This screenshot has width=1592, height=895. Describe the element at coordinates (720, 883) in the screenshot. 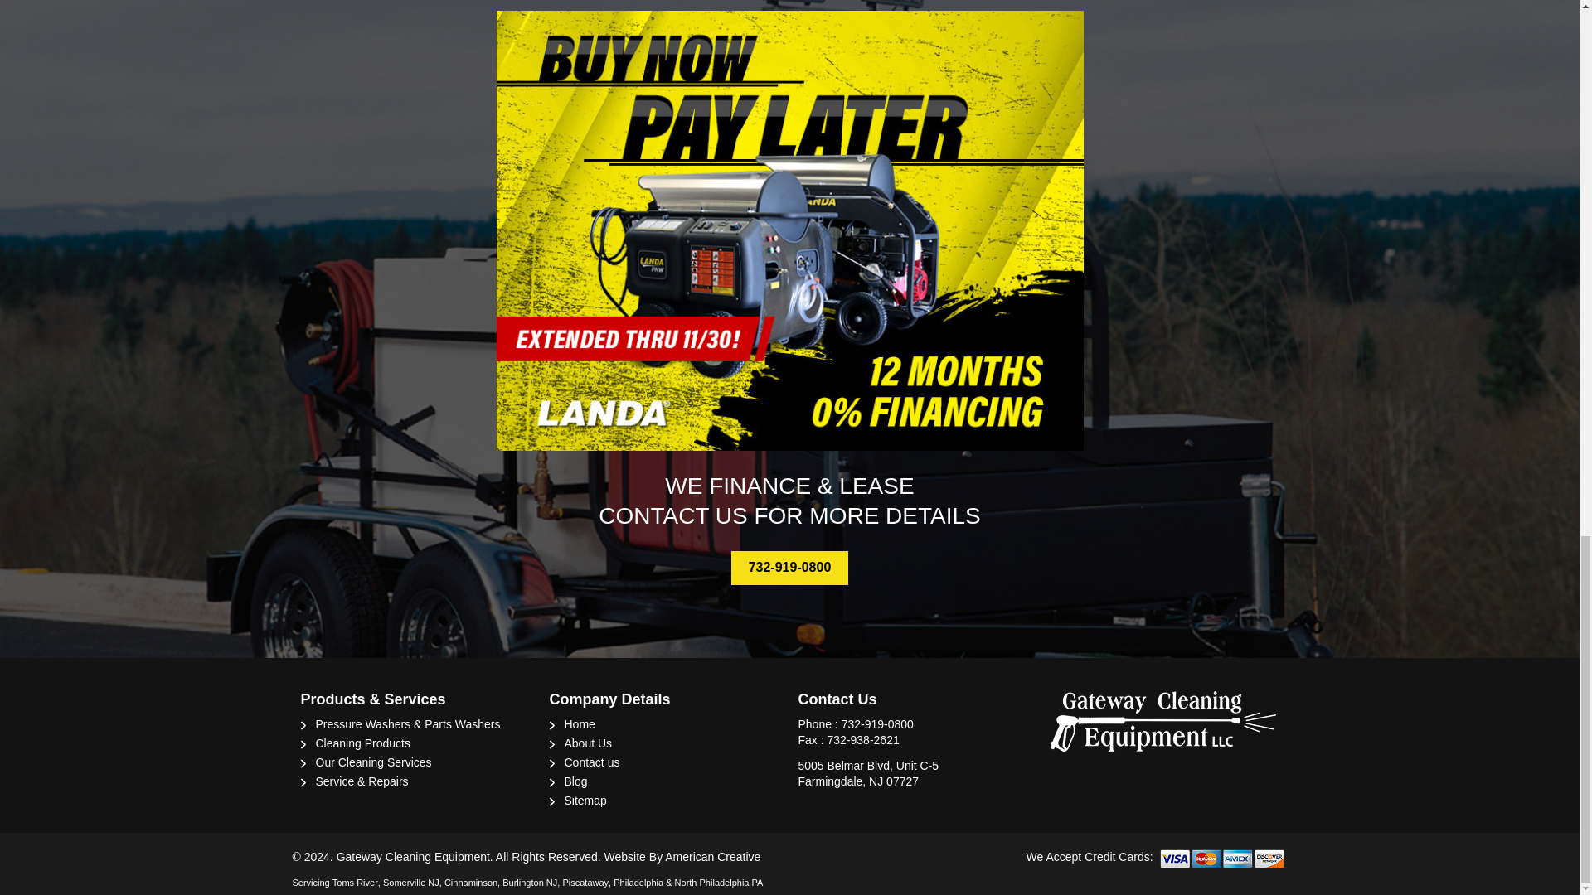

I see `North Philadelphia PA` at that location.